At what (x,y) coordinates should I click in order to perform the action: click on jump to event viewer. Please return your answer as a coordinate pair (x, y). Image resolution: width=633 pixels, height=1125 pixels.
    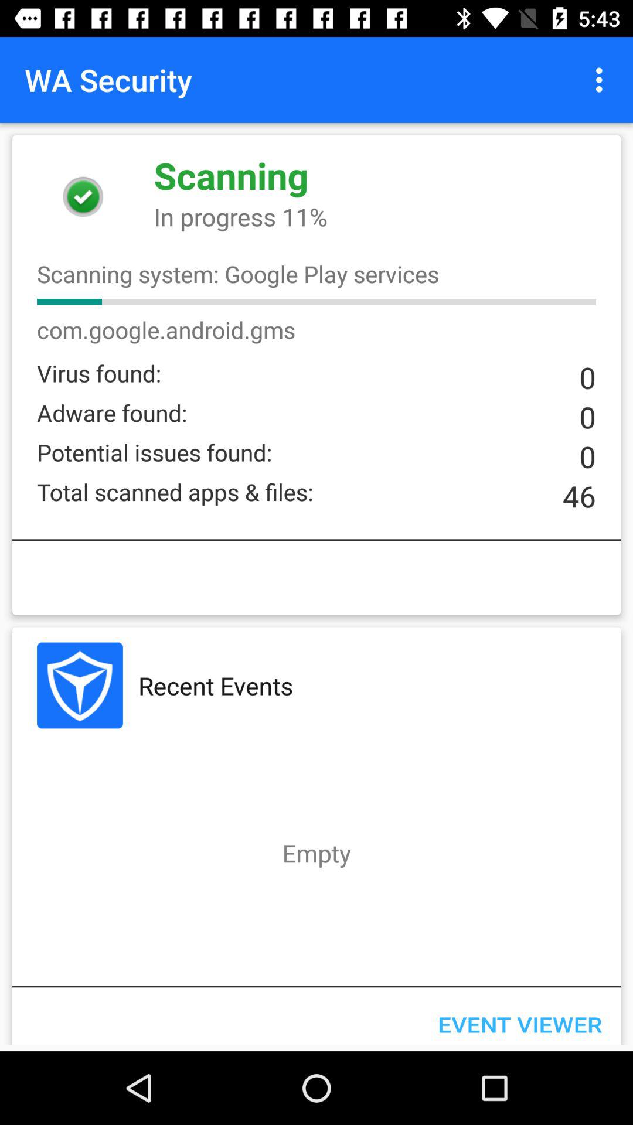
    Looking at the image, I should click on (519, 1019).